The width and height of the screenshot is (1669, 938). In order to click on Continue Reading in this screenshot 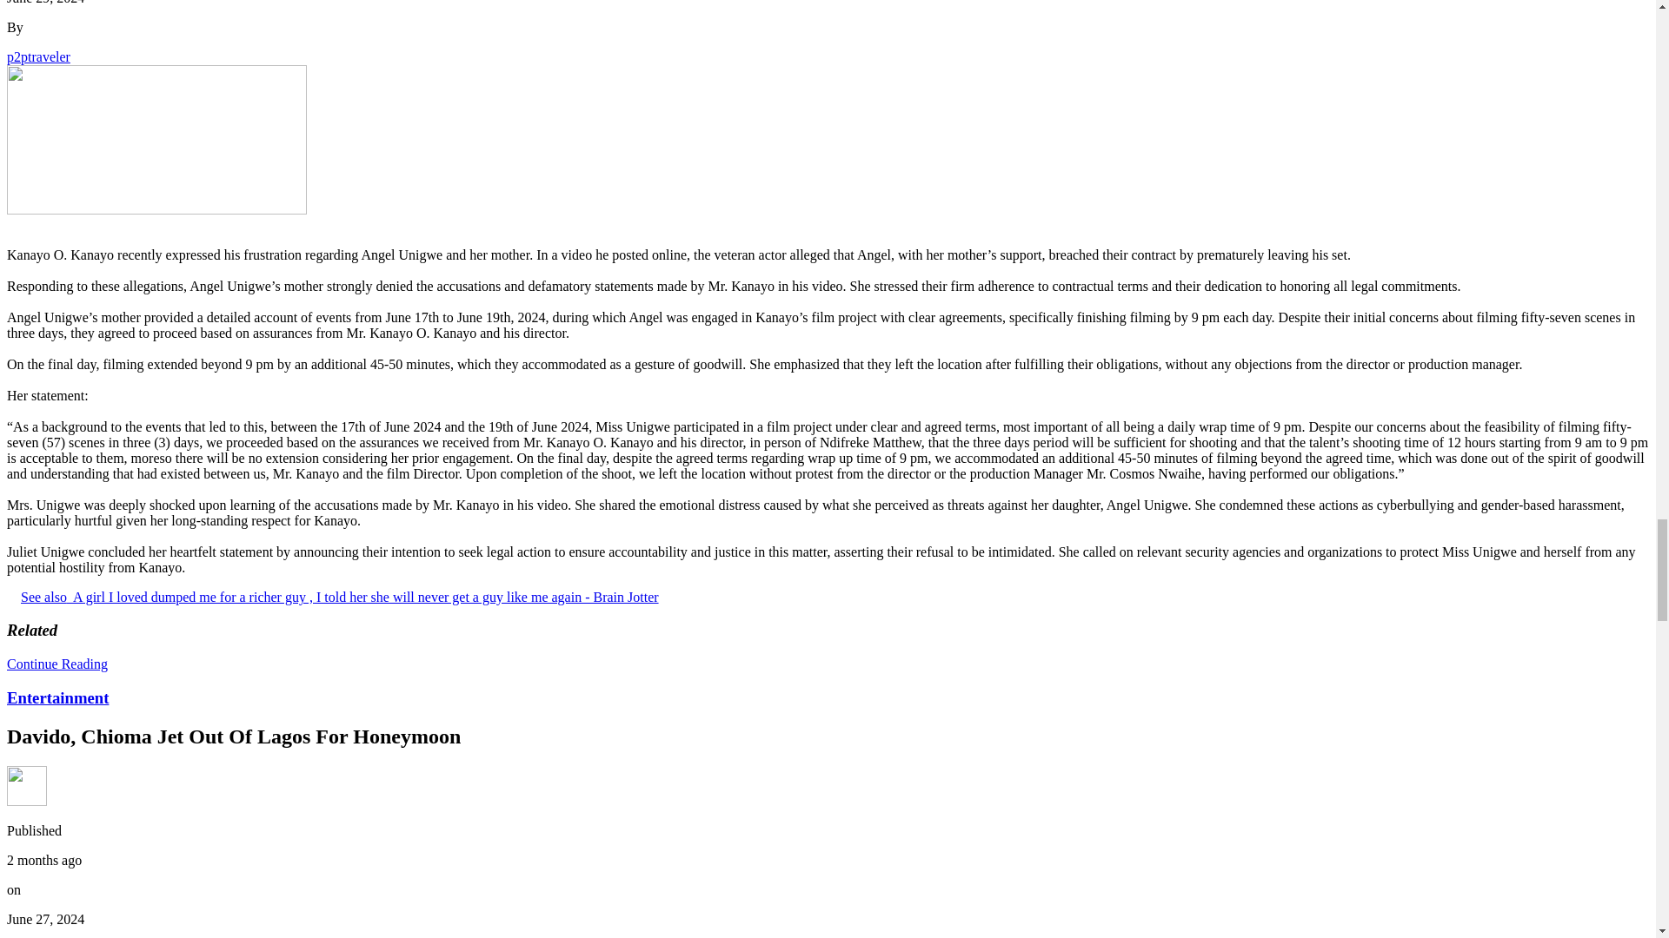, I will do `click(57, 664)`.